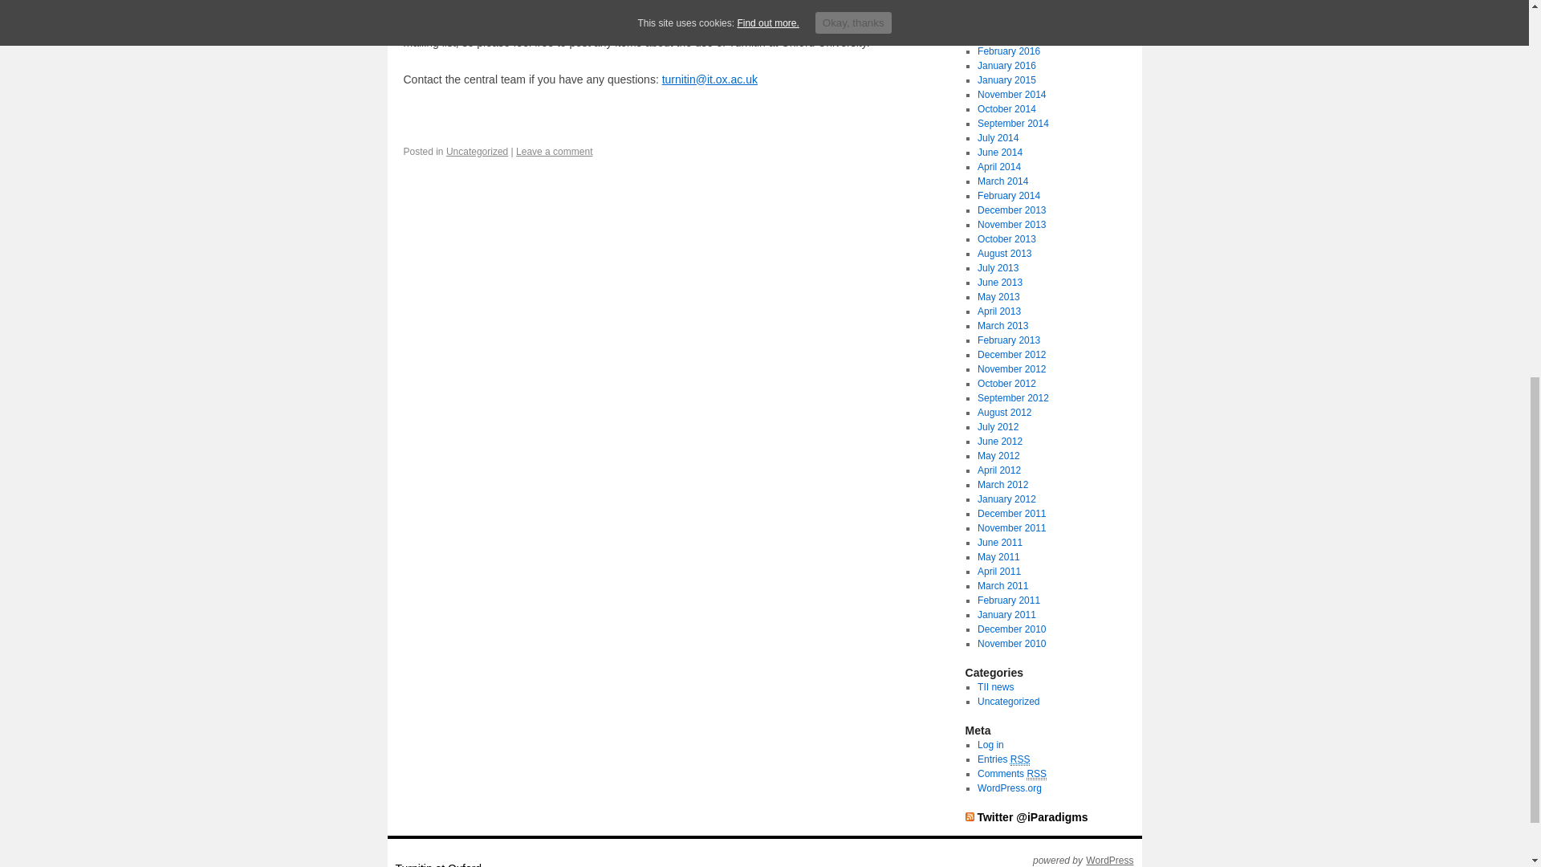 The height and width of the screenshot is (867, 1541). What do you see at coordinates (1035, 774) in the screenshot?
I see `Really Simple Syndication` at bounding box center [1035, 774].